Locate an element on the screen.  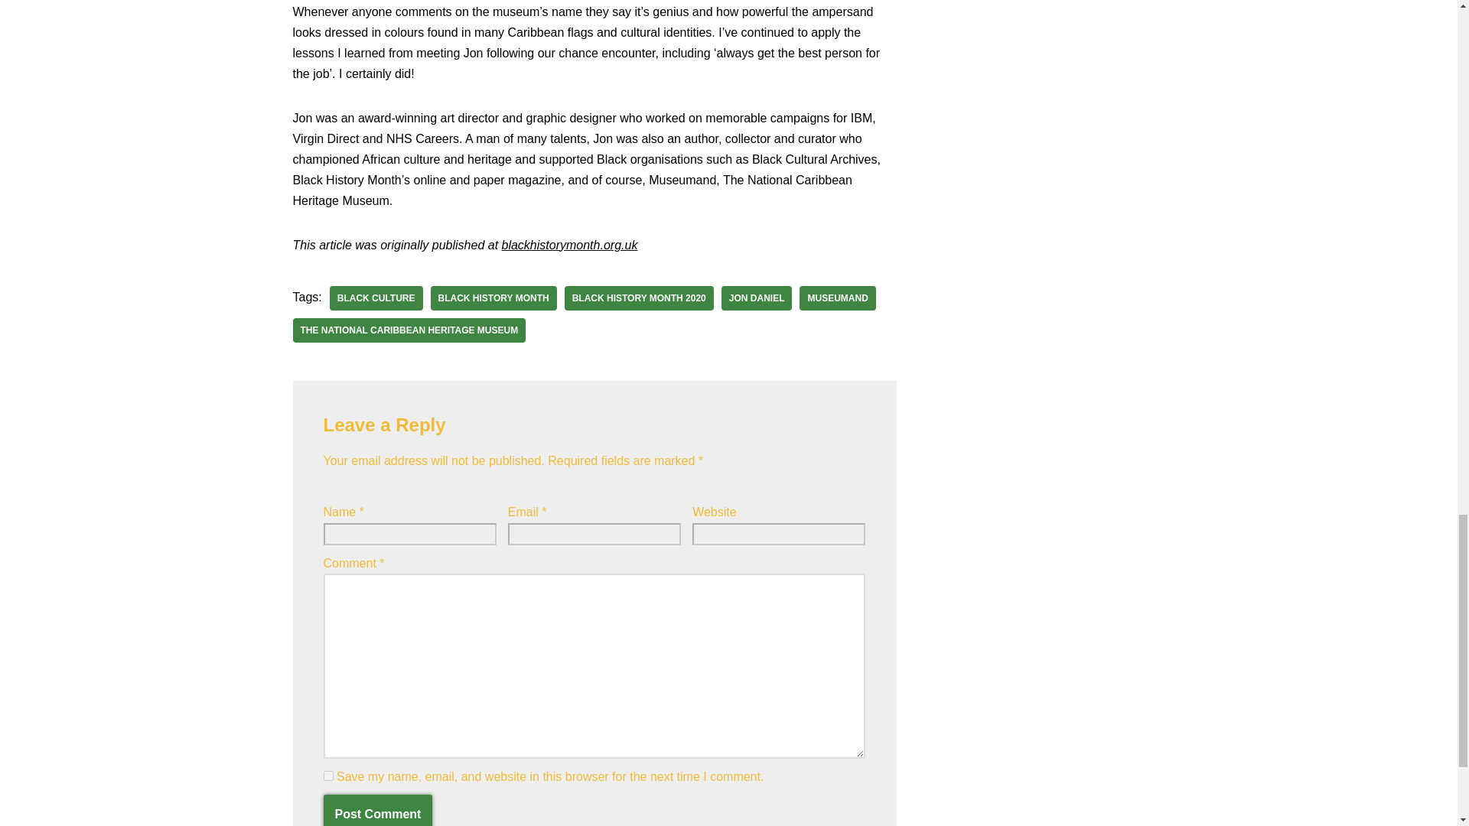
Post Comment is located at coordinates (377, 810).